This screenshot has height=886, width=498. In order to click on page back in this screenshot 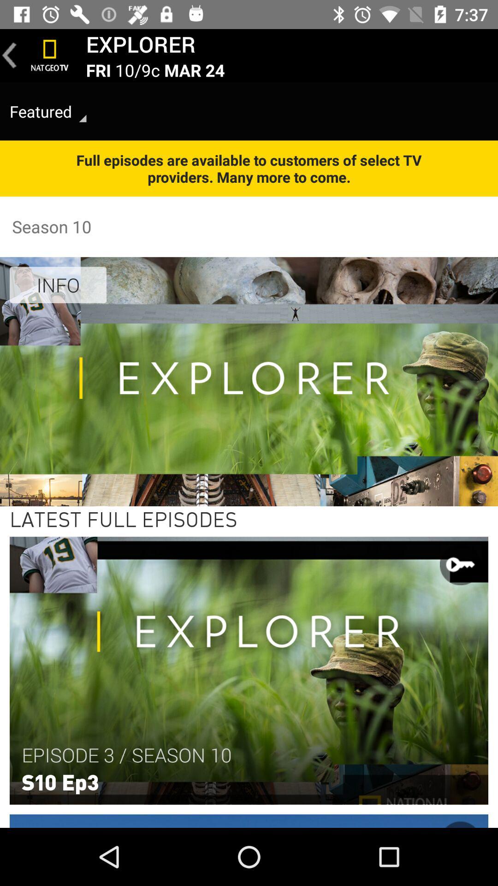, I will do `click(10, 55)`.